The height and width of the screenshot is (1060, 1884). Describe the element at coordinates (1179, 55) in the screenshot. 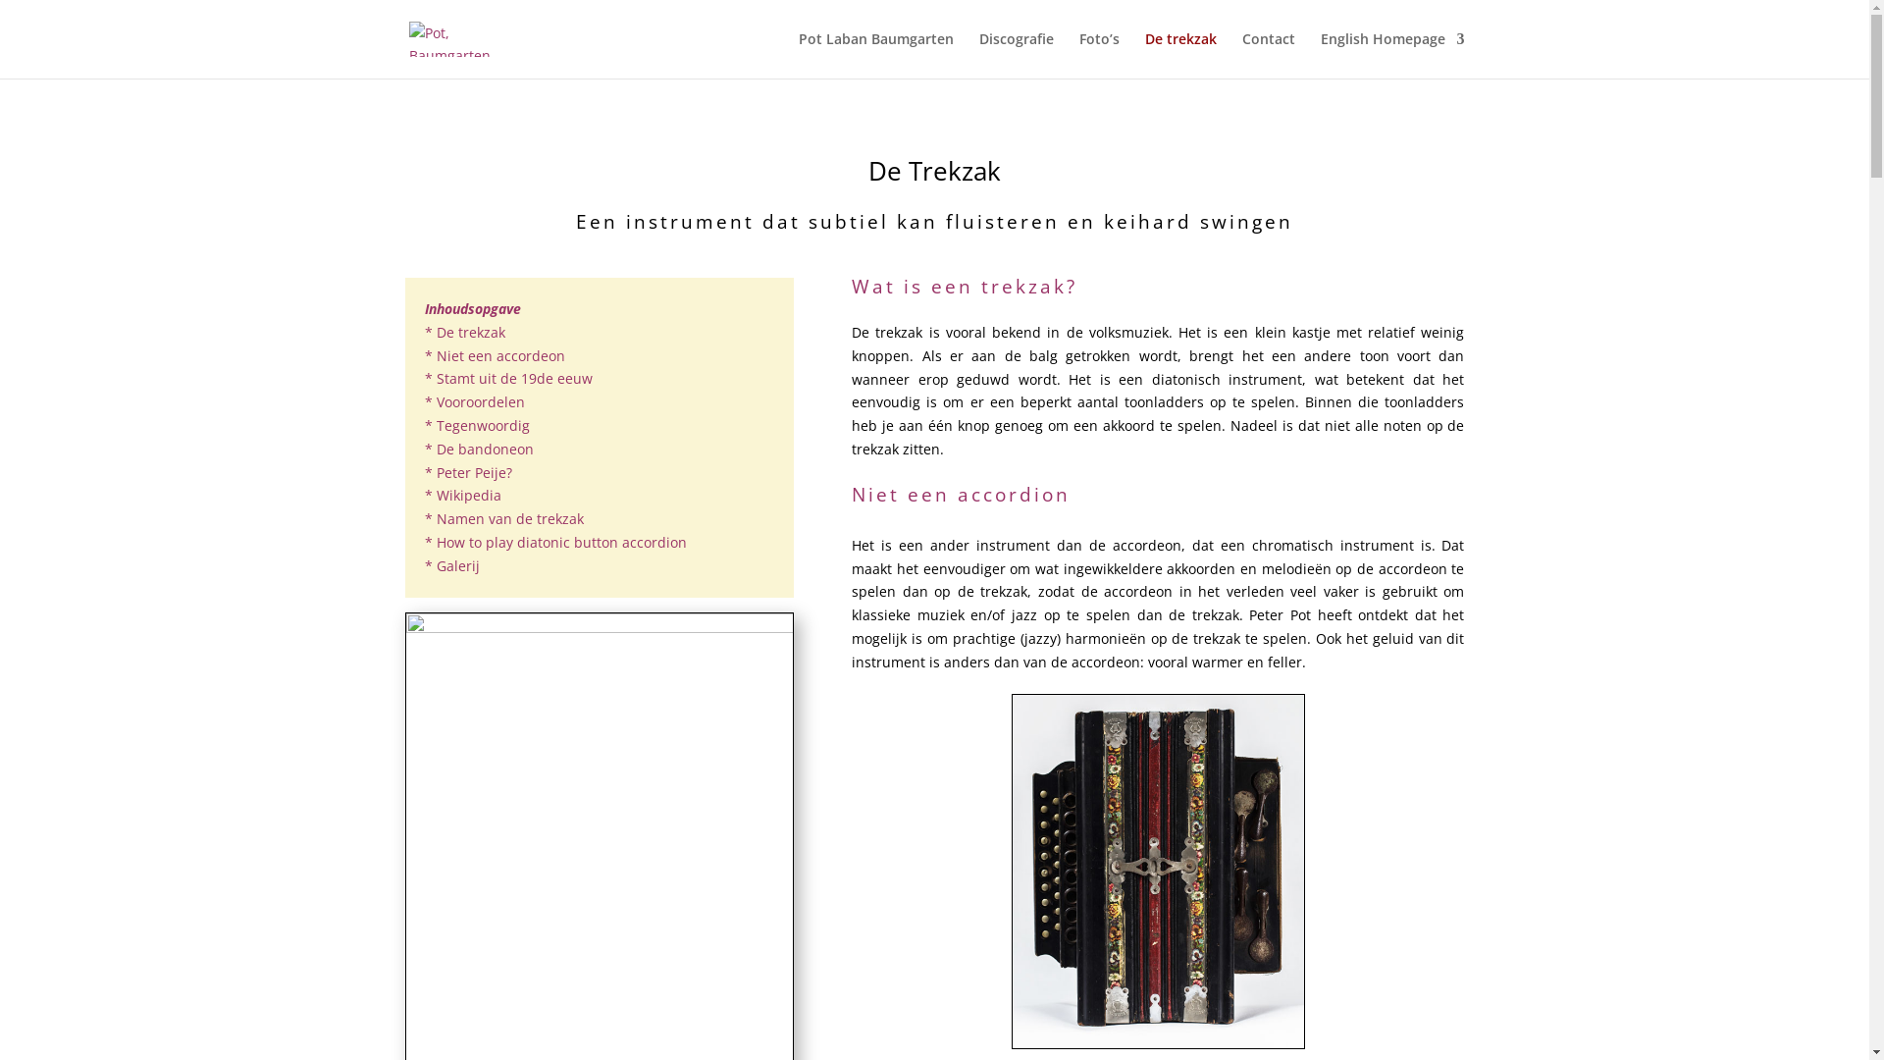

I see `De trekzak` at that location.